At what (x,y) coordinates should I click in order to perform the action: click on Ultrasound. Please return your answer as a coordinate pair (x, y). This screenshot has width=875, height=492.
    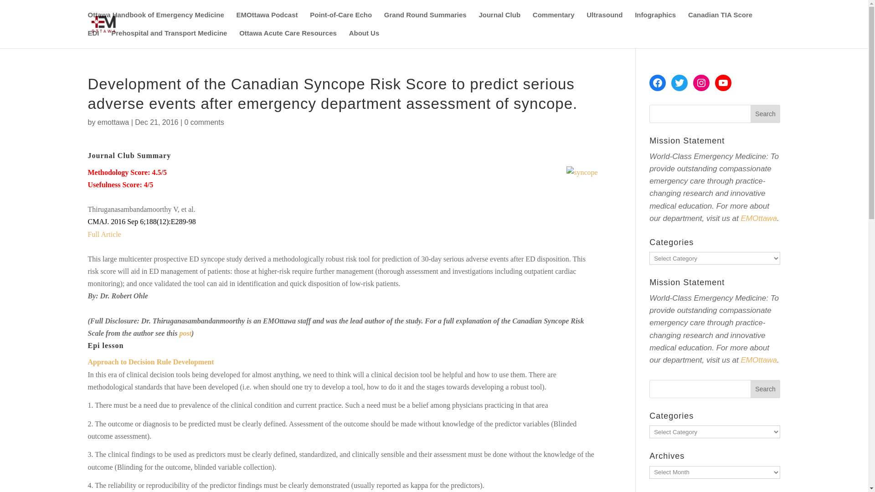
    Looking at the image, I should click on (604, 20).